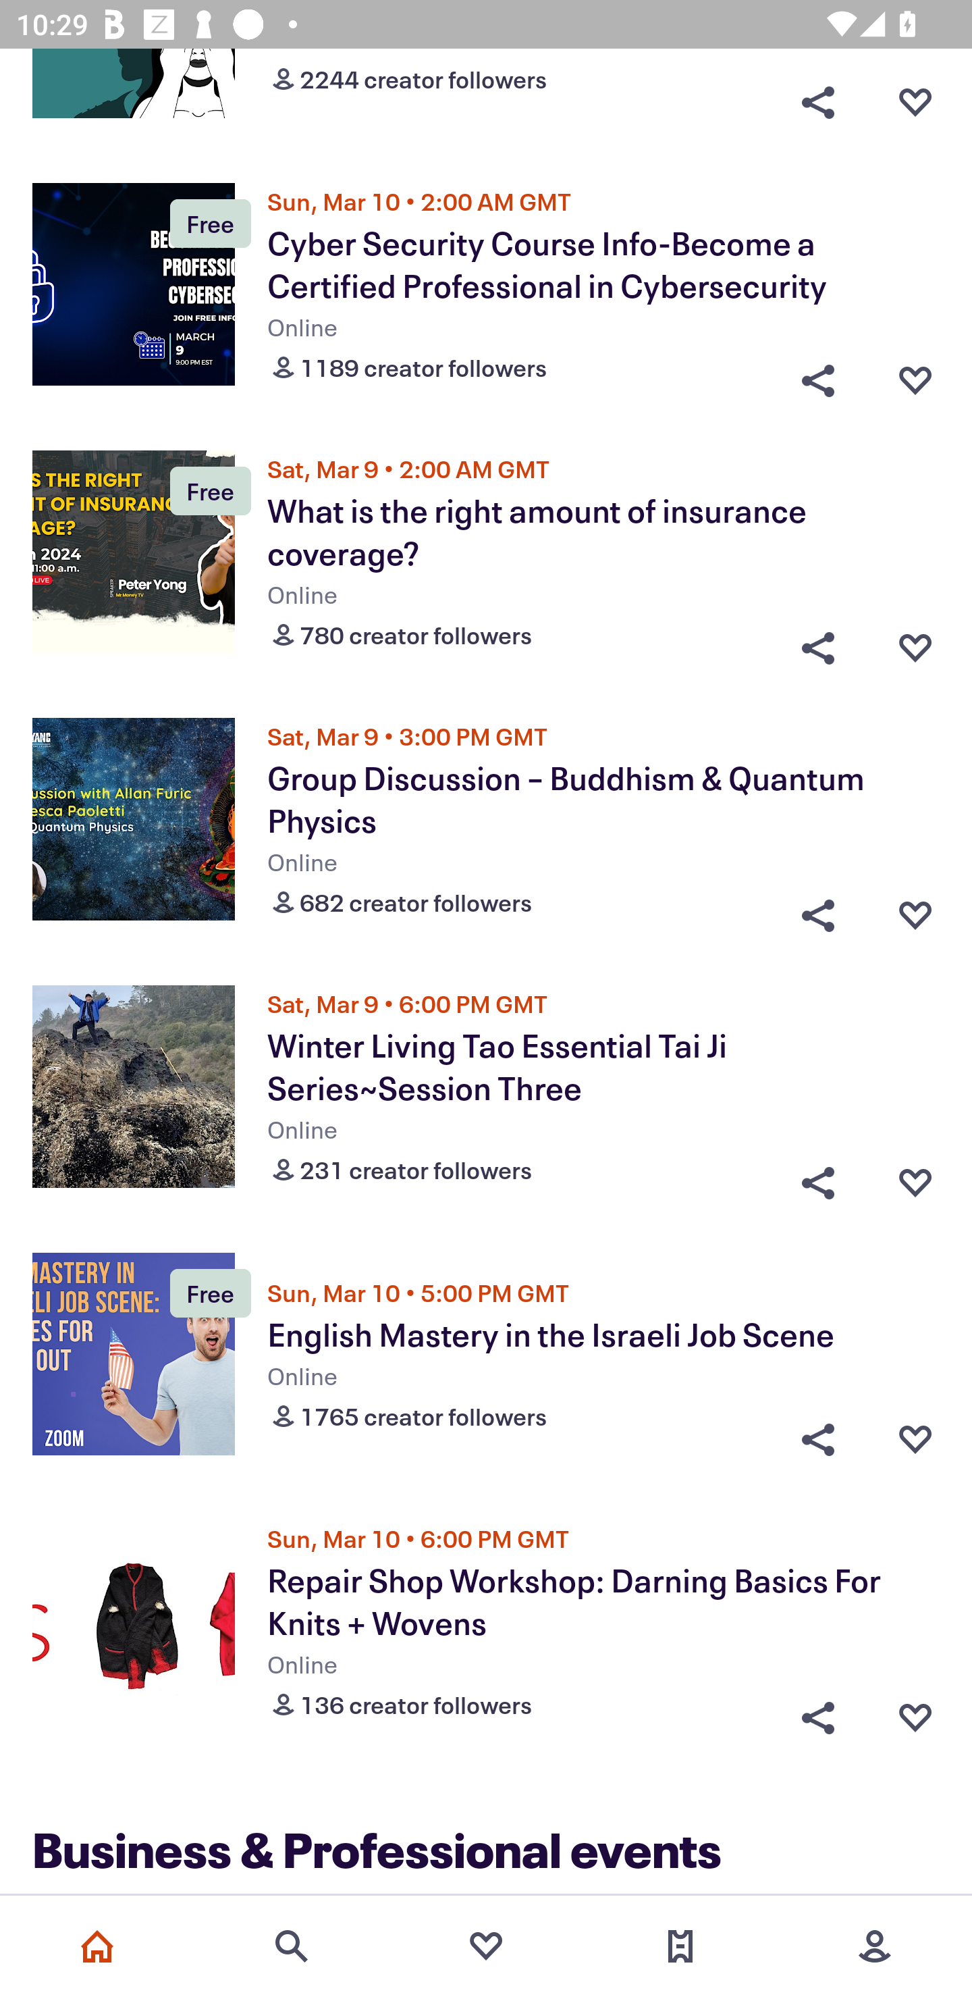 This screenshot has width=972, height=1999. Describe the element at coordinates (818, 1177) in the screenshot. I see `Share button` at that location.